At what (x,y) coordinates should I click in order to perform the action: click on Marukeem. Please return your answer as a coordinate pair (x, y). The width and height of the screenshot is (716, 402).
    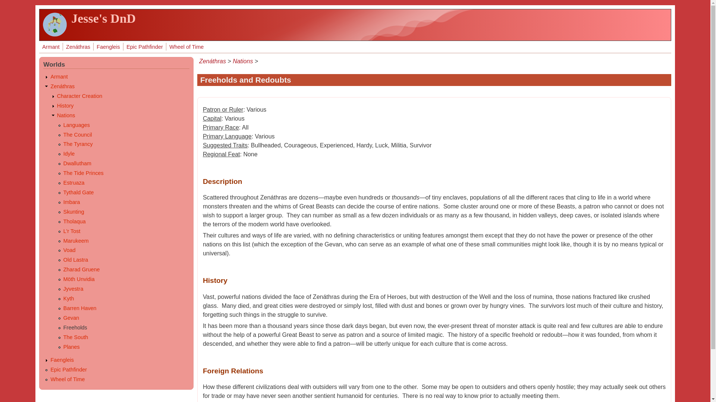
    Looking at the image, I should click on (76, 240).